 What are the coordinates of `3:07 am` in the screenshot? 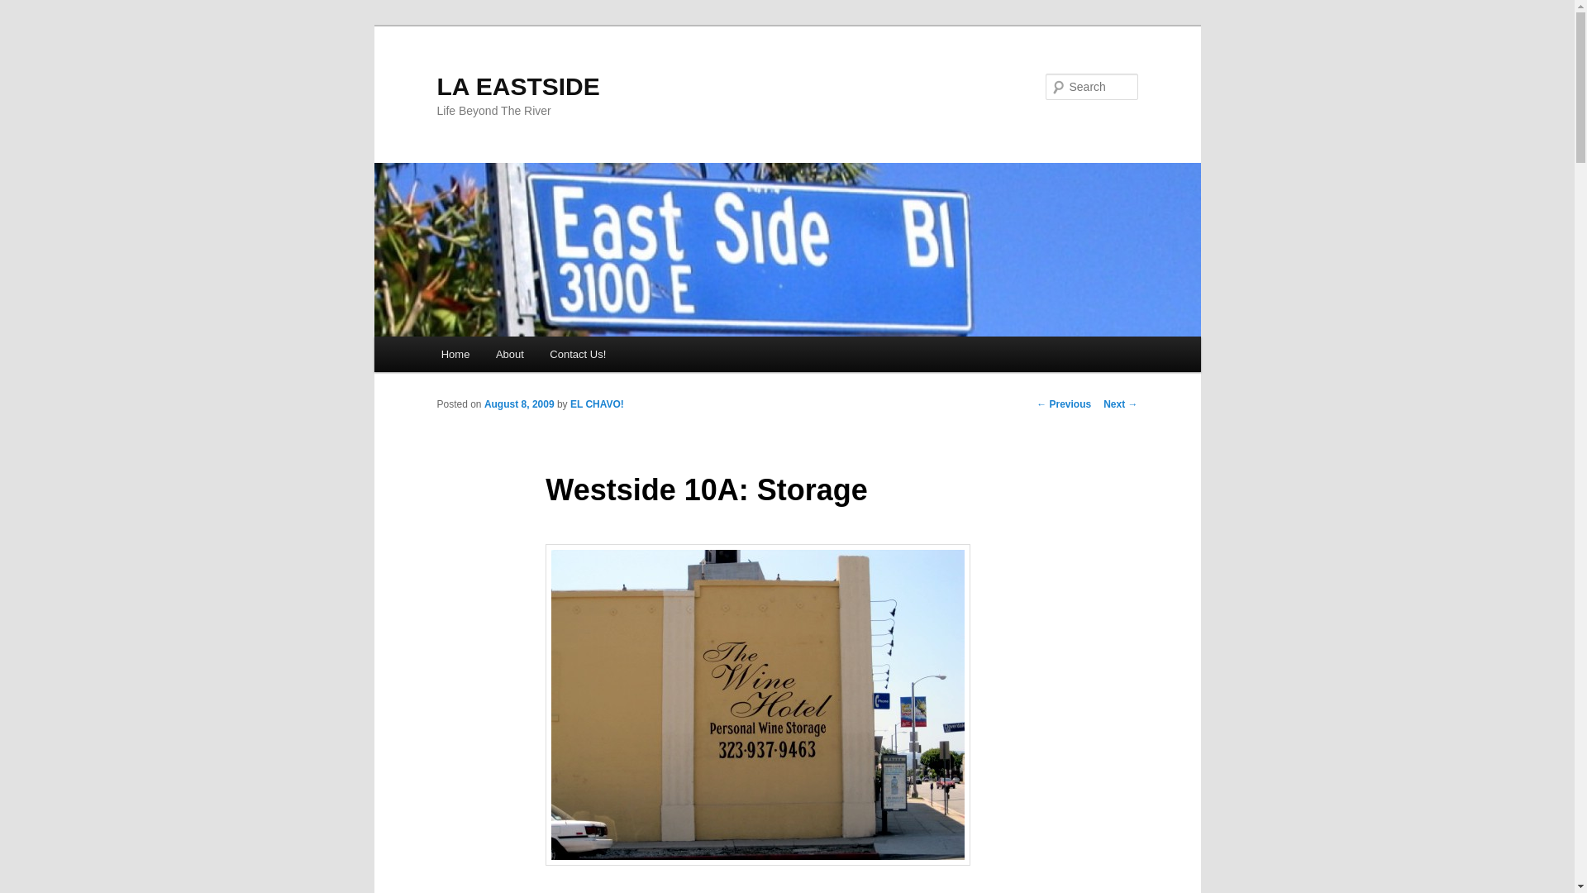 It's located at (519, 404).